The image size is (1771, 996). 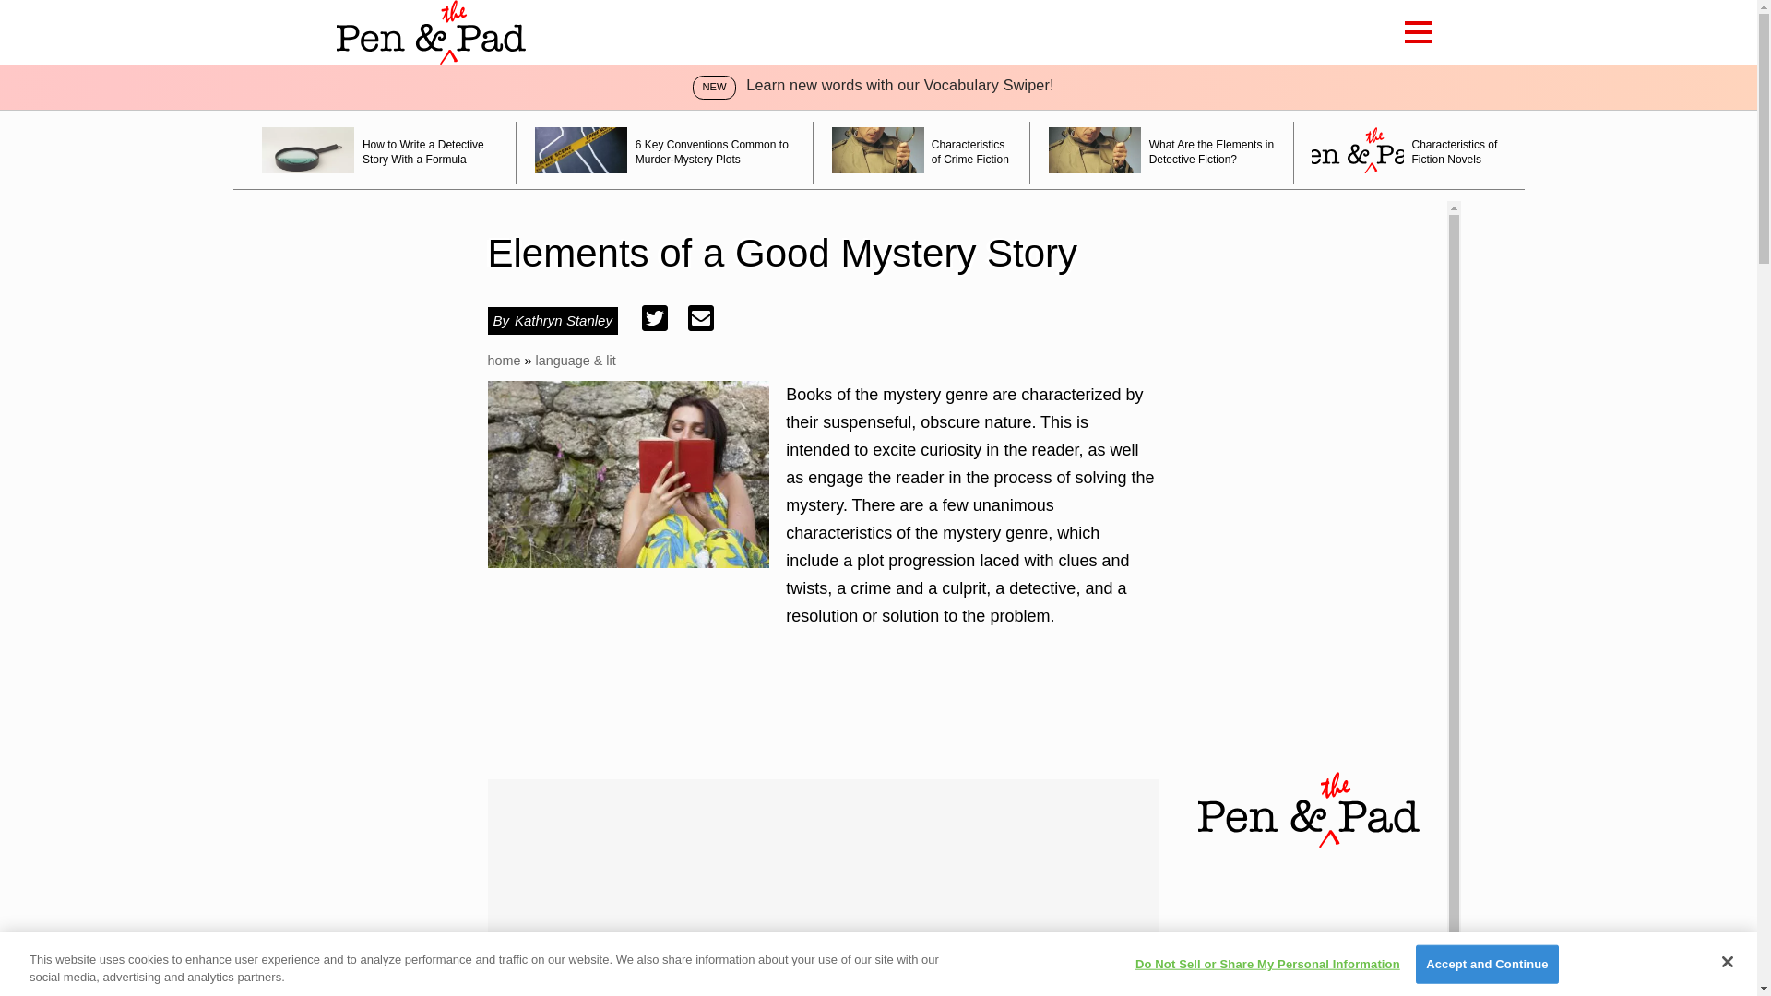 What do you see at coordinates (380, 151) in the screenshot?
I see `How to Write a Detective Story With a Formula` at bounding box center [380, 151].